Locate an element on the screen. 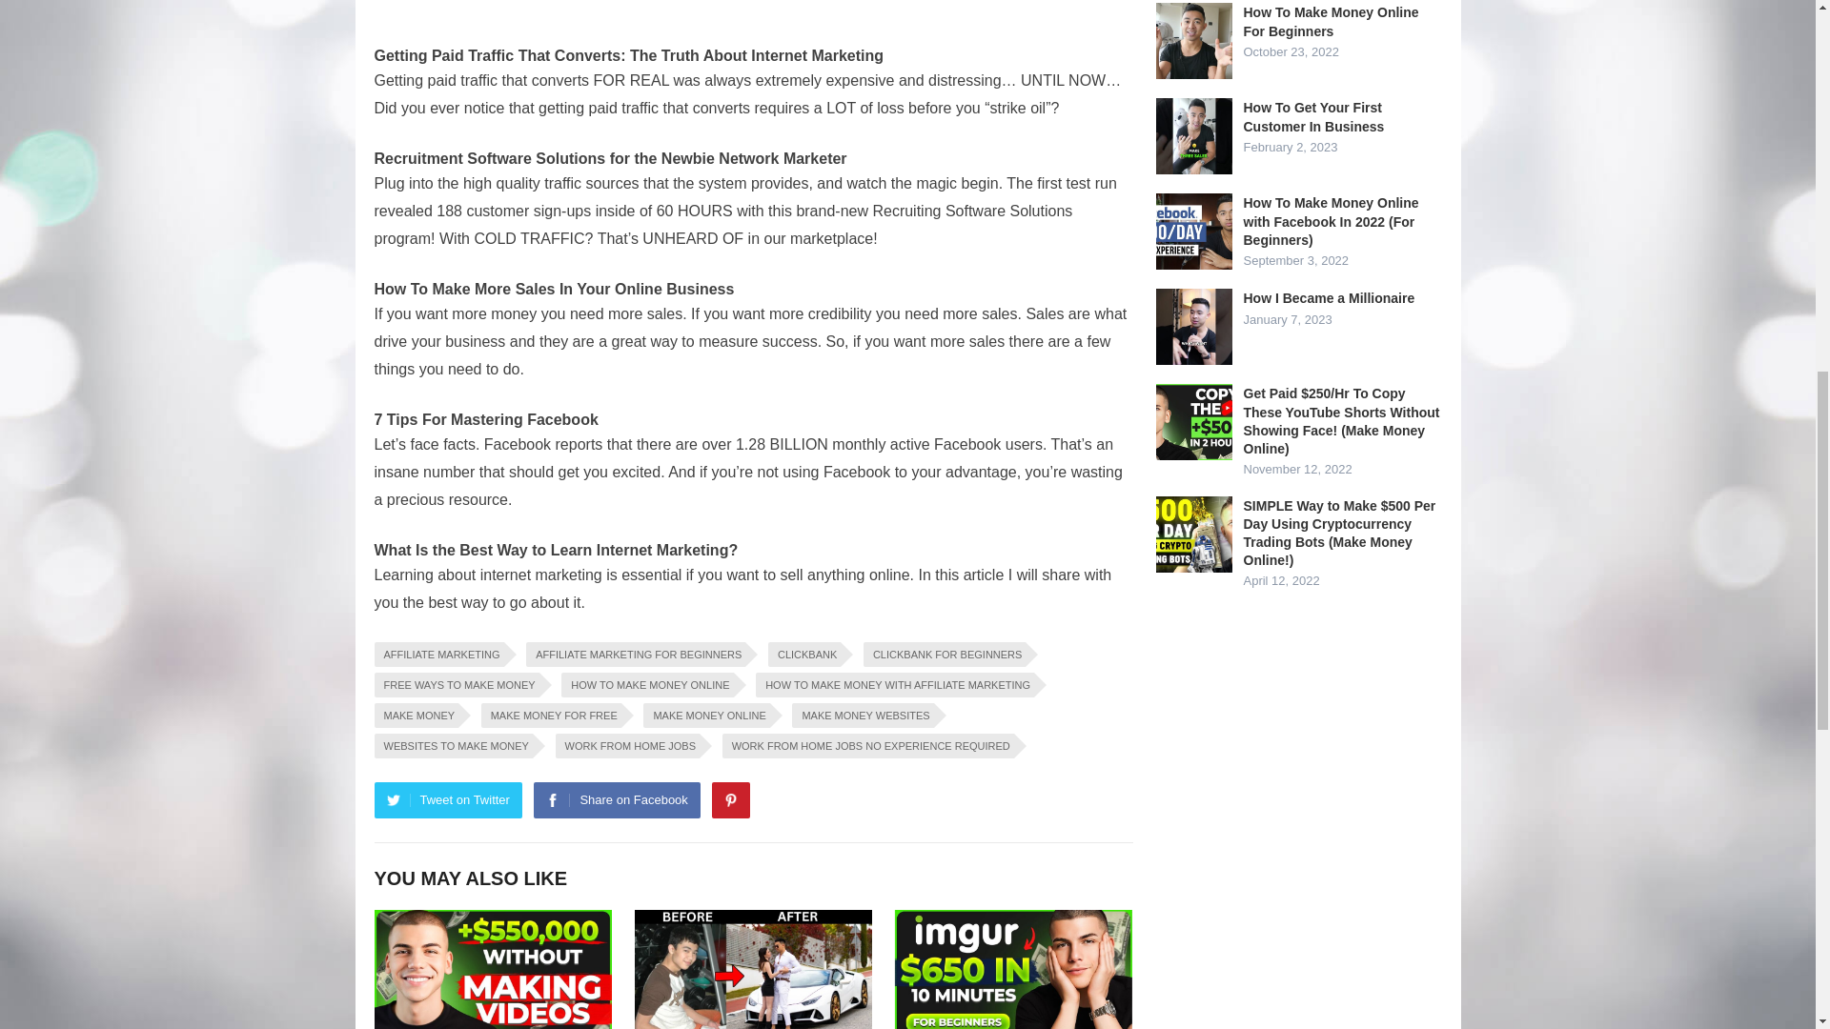 The width and height of the screenshot is (1830, 1029). CLICKBANK is located at coordinates (804, 654).